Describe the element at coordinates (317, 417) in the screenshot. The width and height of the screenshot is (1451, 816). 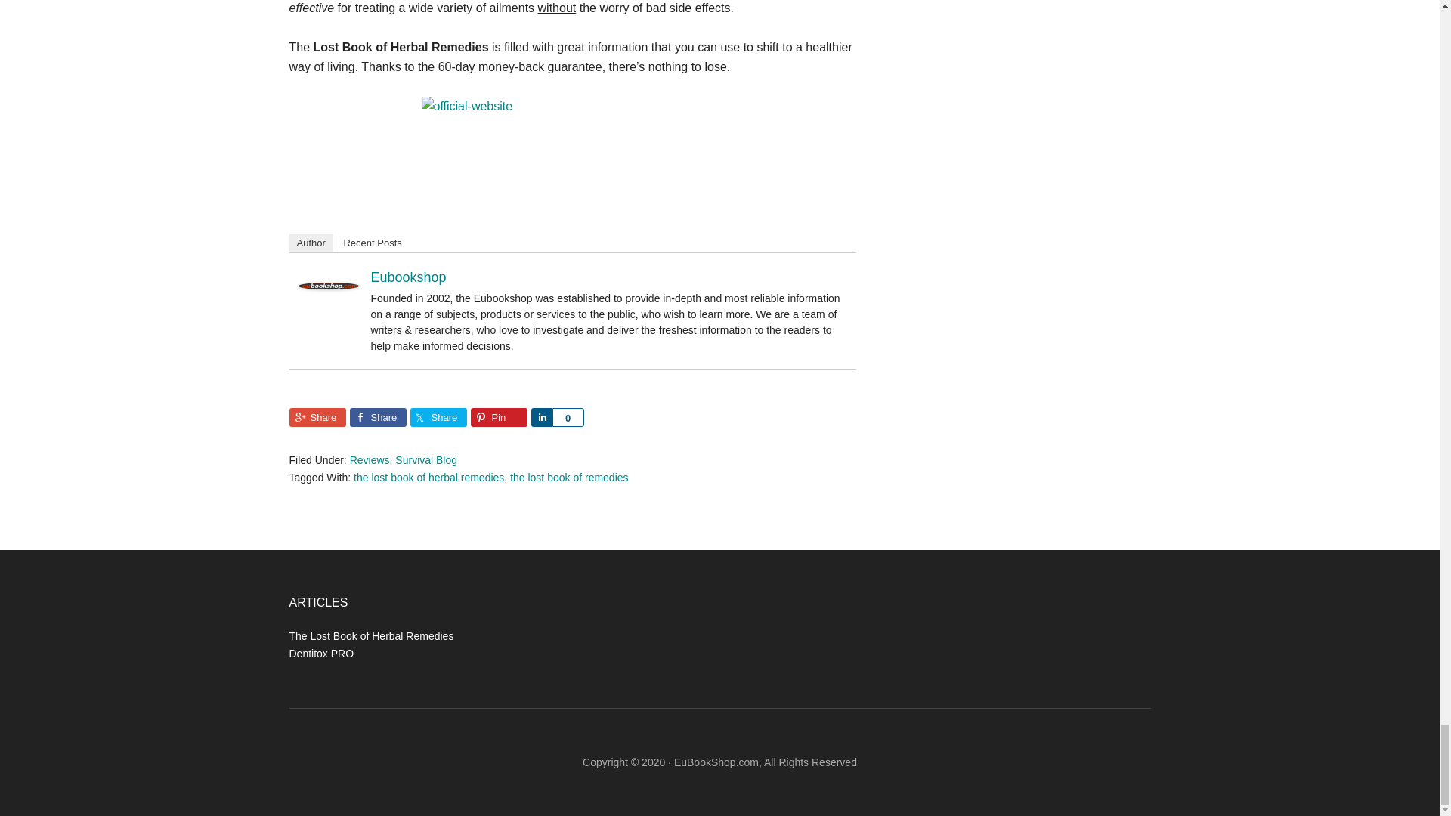
I see `Share` at that location.